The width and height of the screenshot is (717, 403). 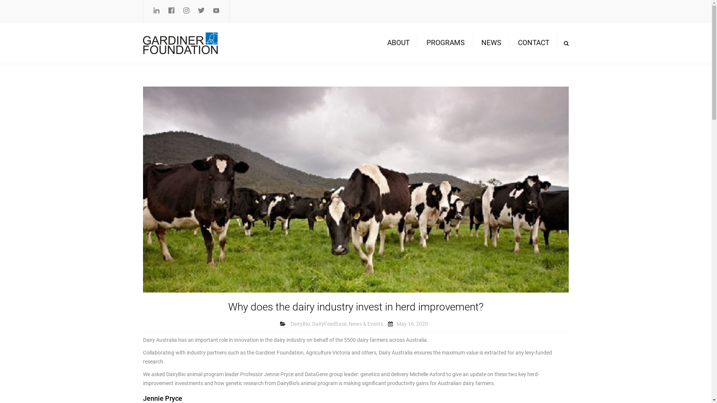 What do you see at coordinates (366, 324) in the screenshot?
I see `News & Events` at bounding box center [366, 324].